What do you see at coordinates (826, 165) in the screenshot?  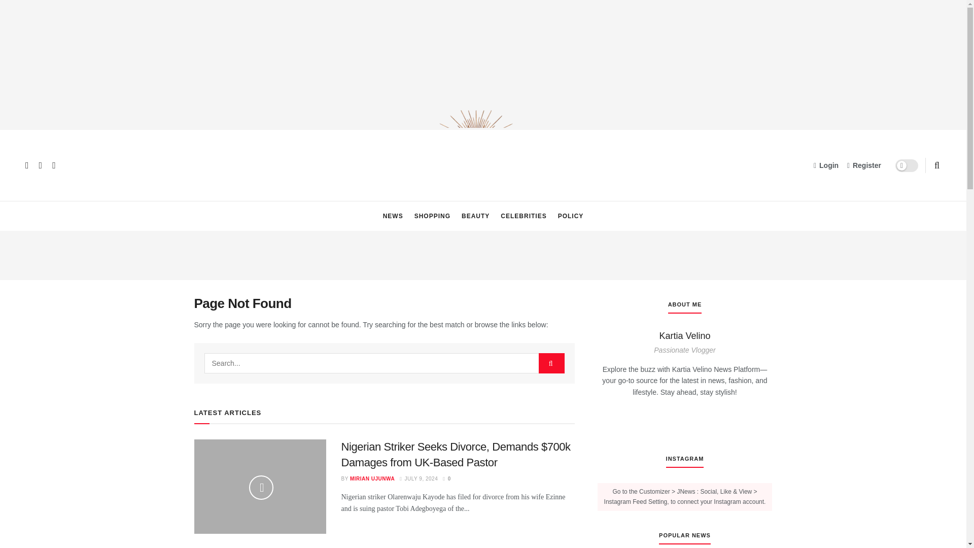 I see `Login` at bounding box center [826, 165].